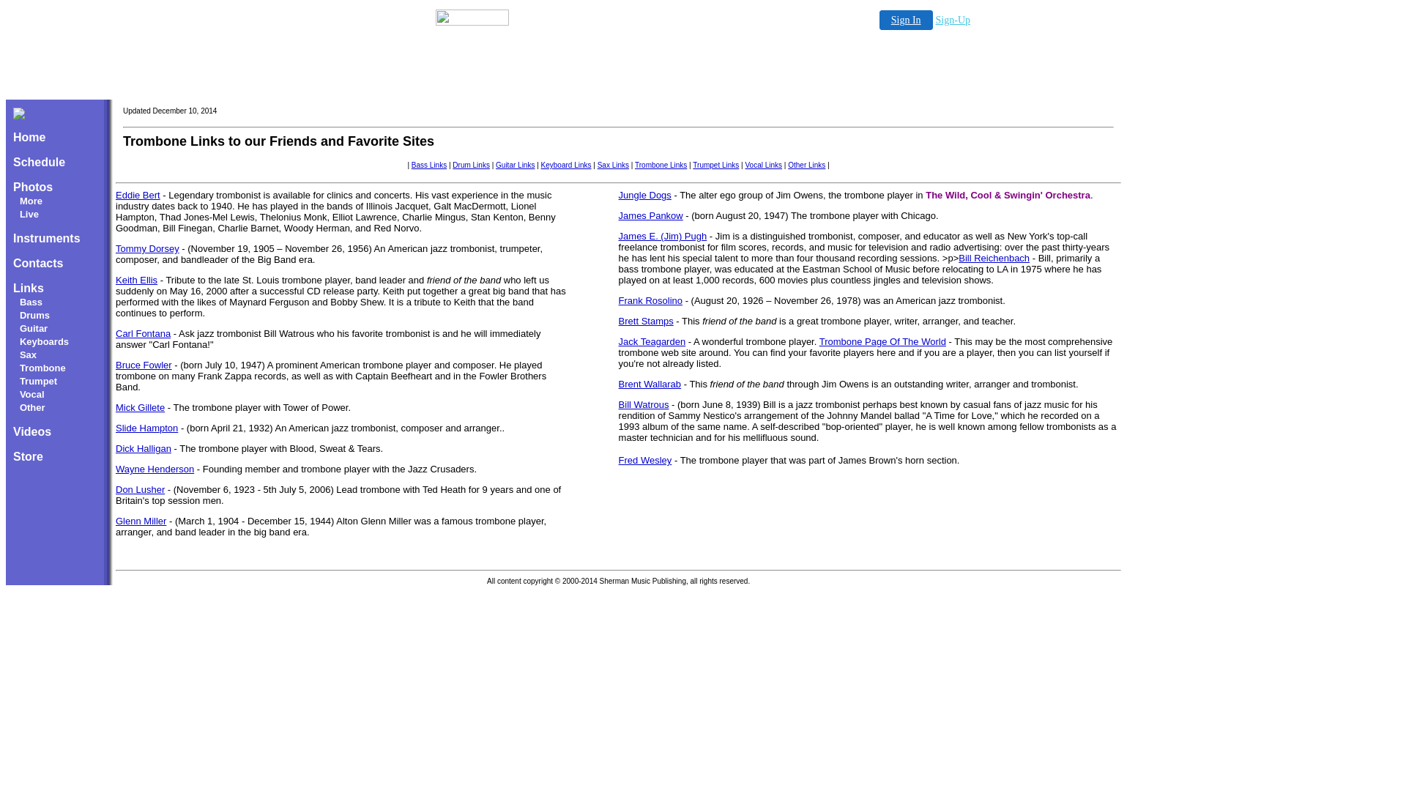 The height and width of the screenshot is (791, 1406). What do you see at coordinates (32, 394) in the screenshot?
I see `Vocal` at bounding box center [32, 394].